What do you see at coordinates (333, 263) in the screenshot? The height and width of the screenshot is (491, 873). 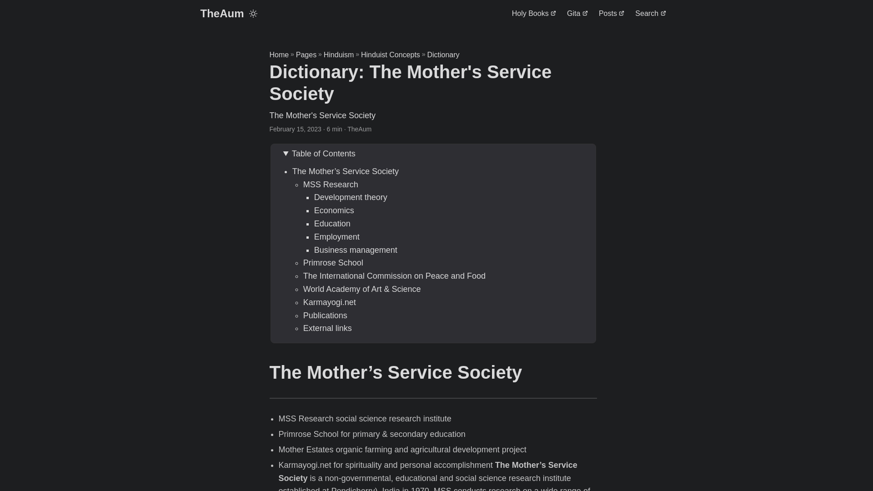 I see `Primrose School` at bounding box center [333, 263].